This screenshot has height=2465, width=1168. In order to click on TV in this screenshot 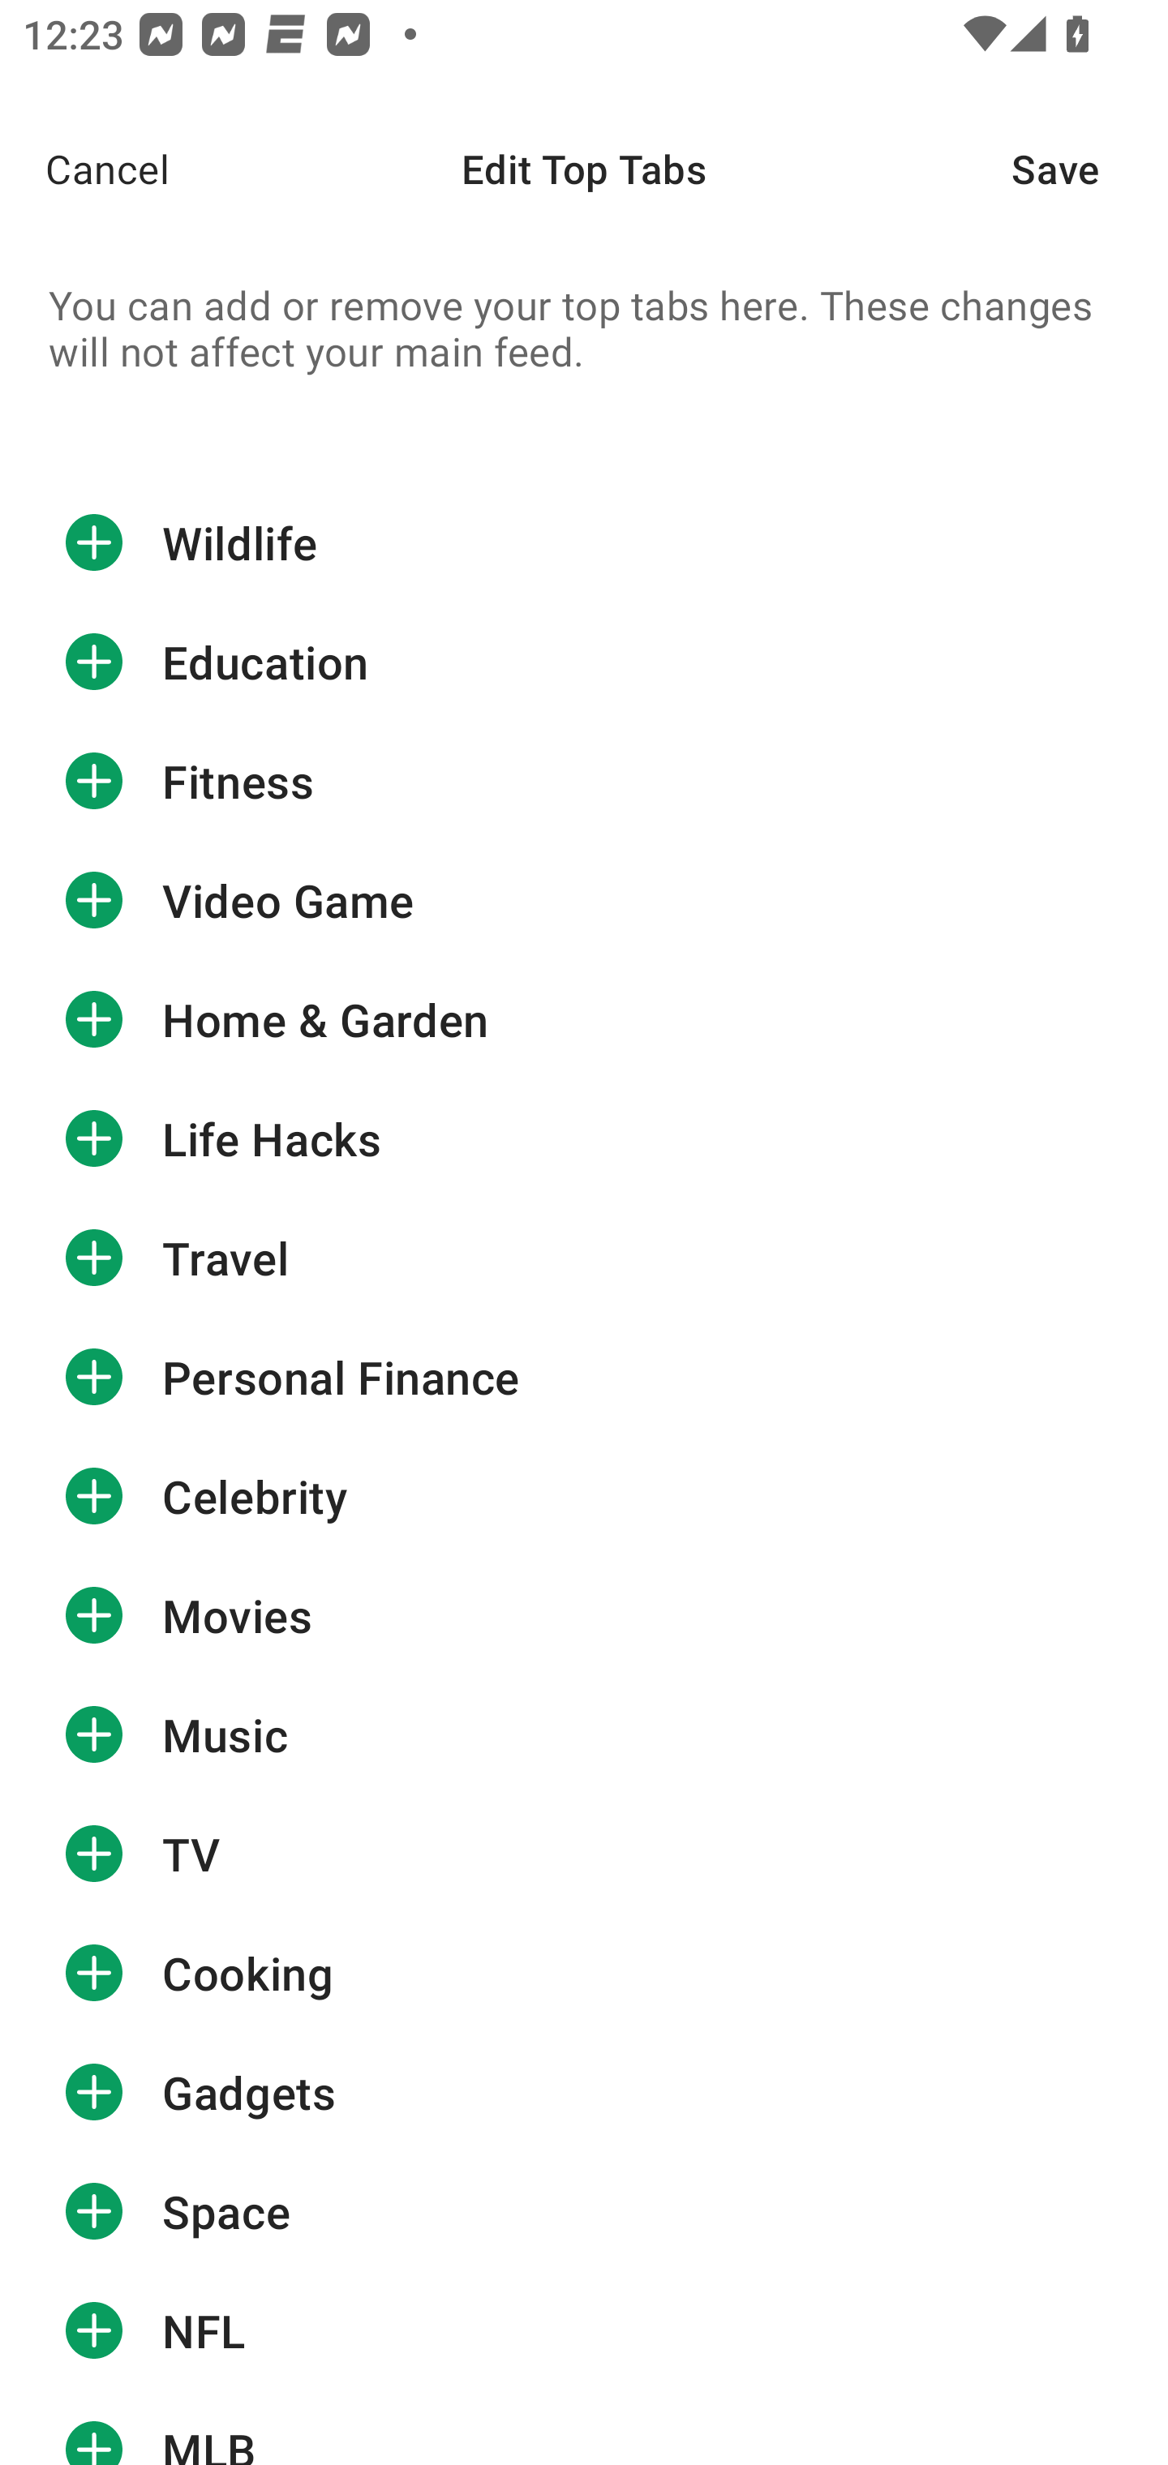, I will do `click(584, 1854)`.